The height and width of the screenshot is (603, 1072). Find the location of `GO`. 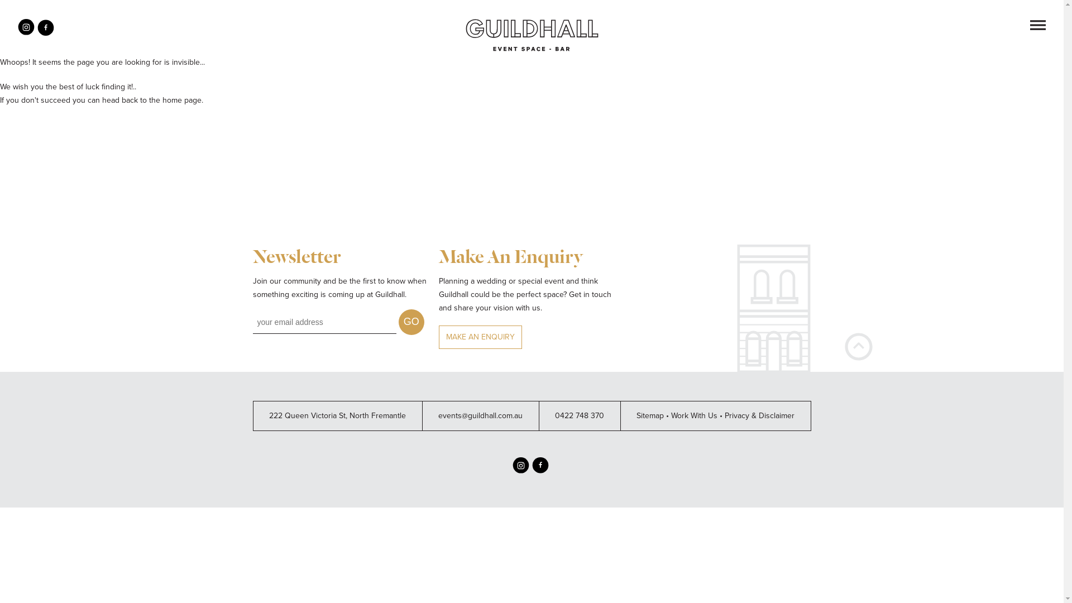

GO is located at coordinates (411, 322).